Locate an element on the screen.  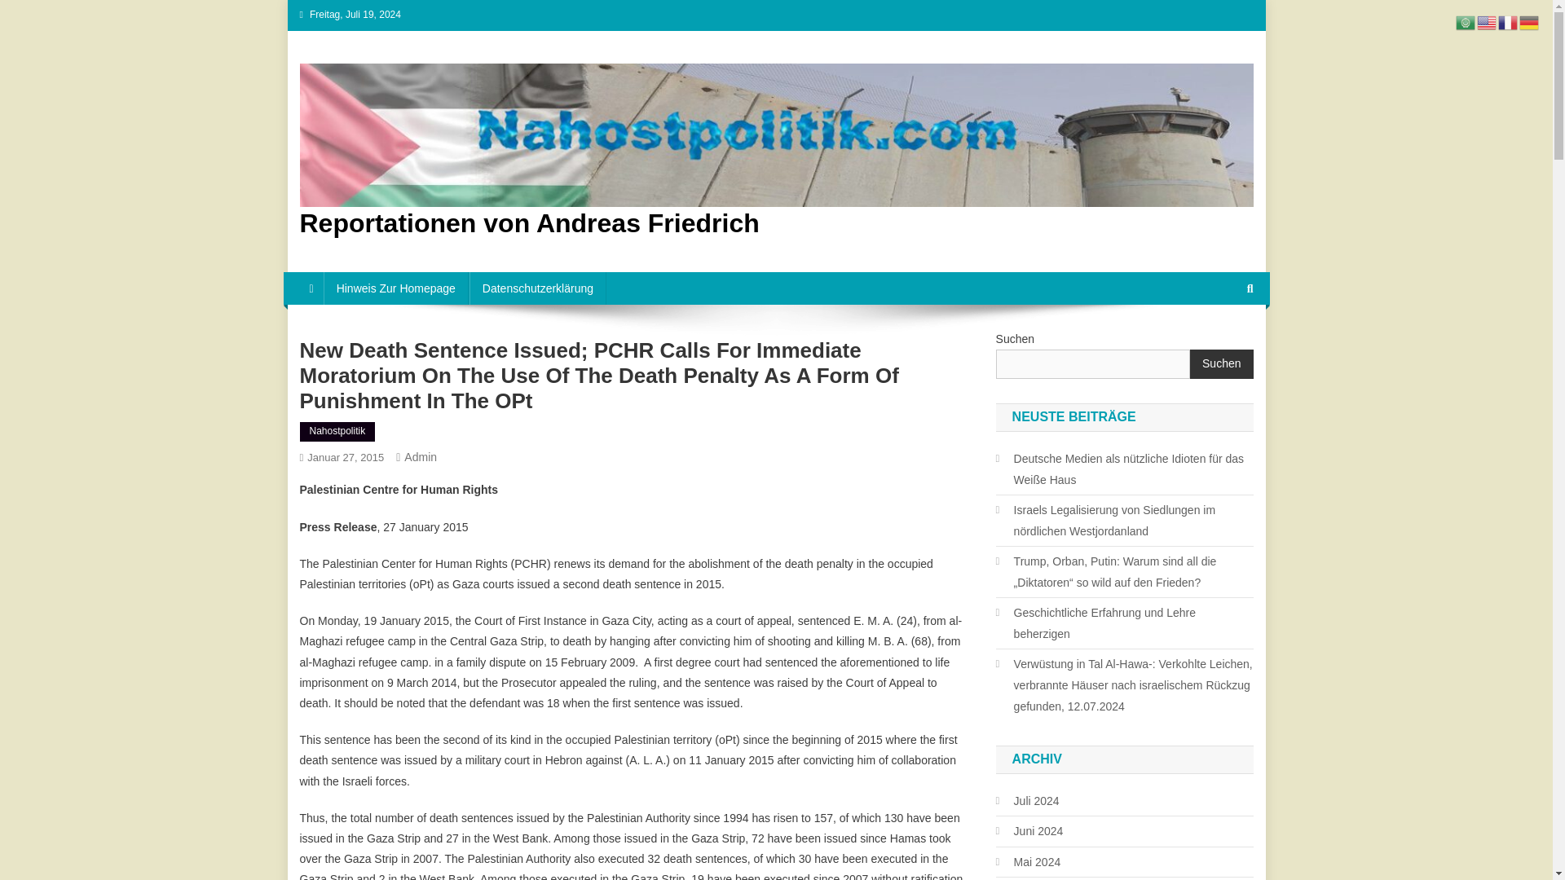
French is located at coordinates (1508, 21).